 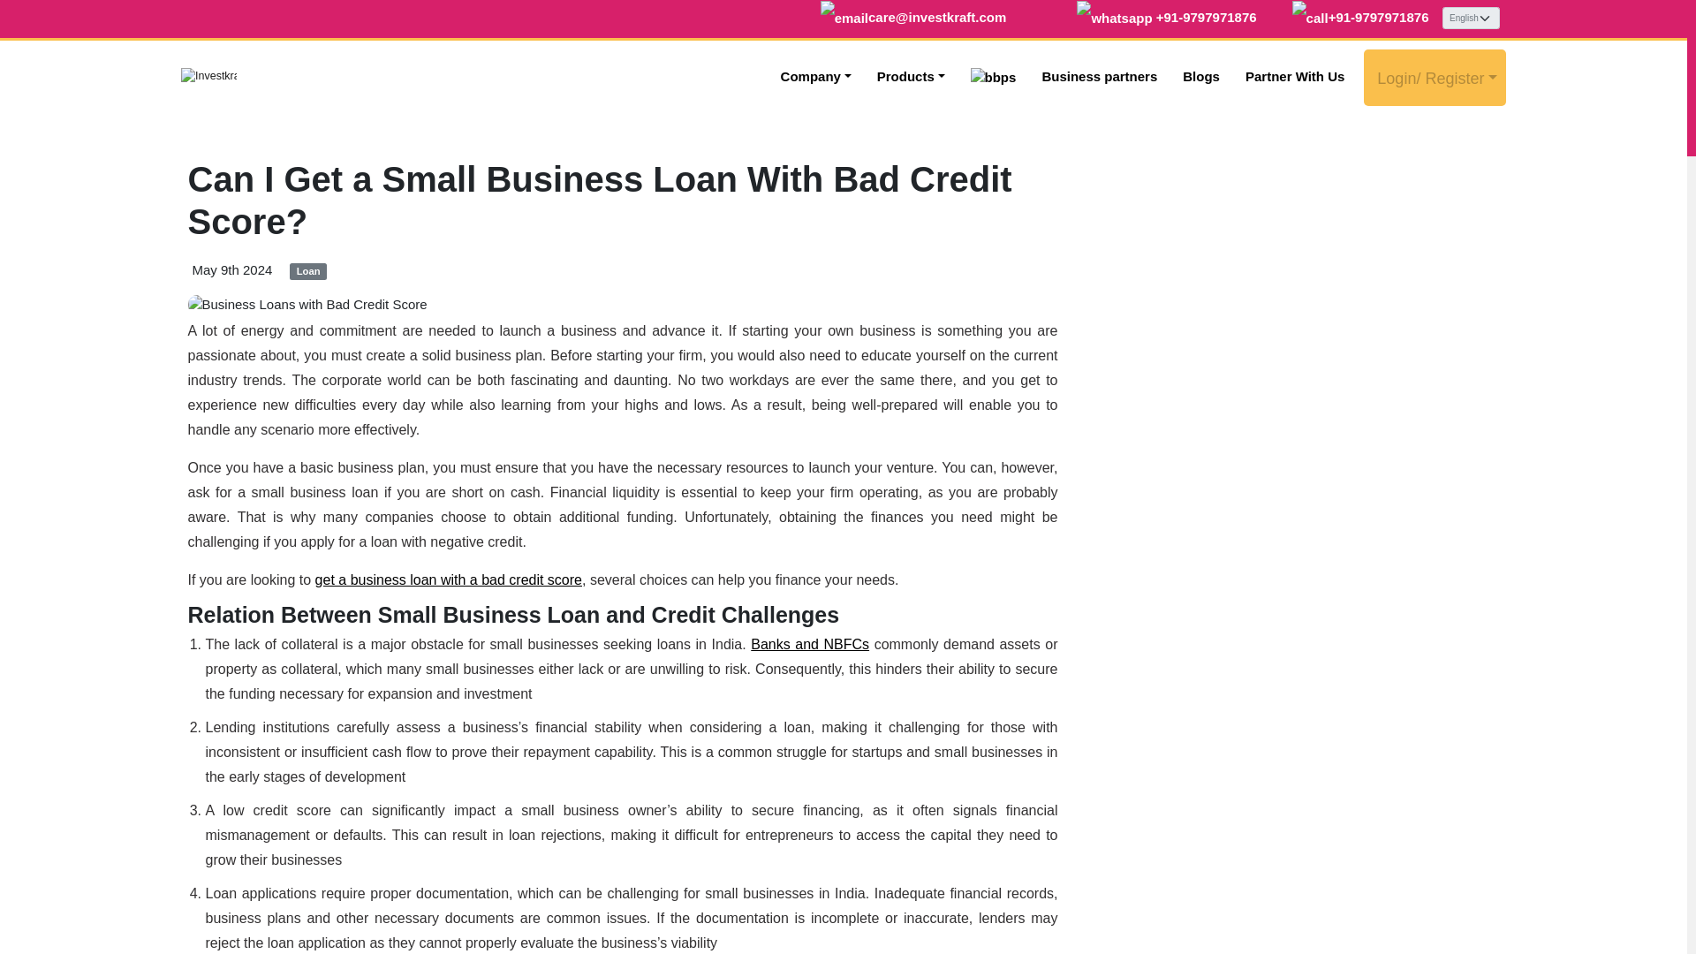 I want to click on Products, so click(x=912, y=77).